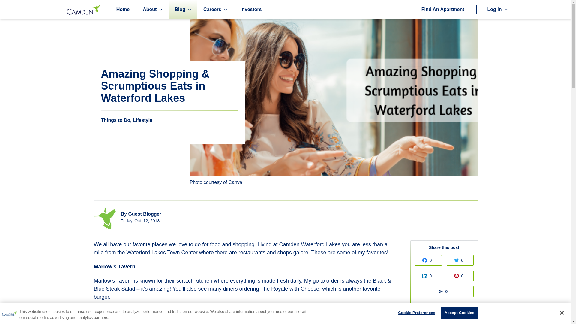 This screenshot has height=324, width=576. I want to click on Pin, so click(460, 276).